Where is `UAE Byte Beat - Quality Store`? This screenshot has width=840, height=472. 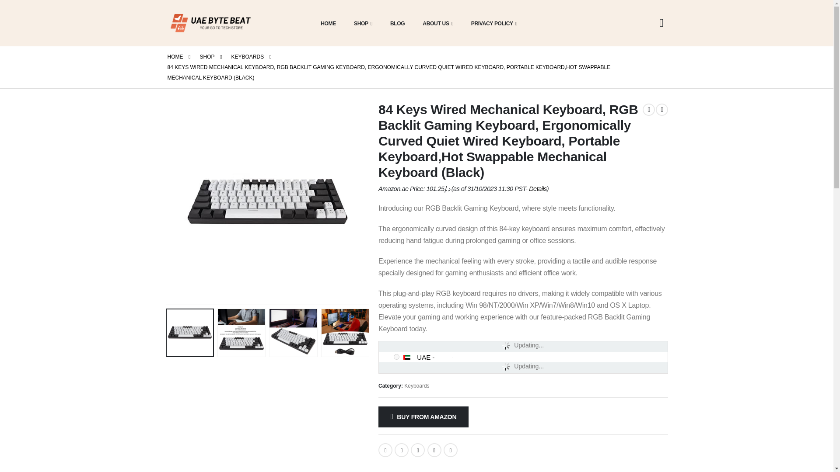 UAE Byte Beat - Quality Store is located at coordinates (211, 23).